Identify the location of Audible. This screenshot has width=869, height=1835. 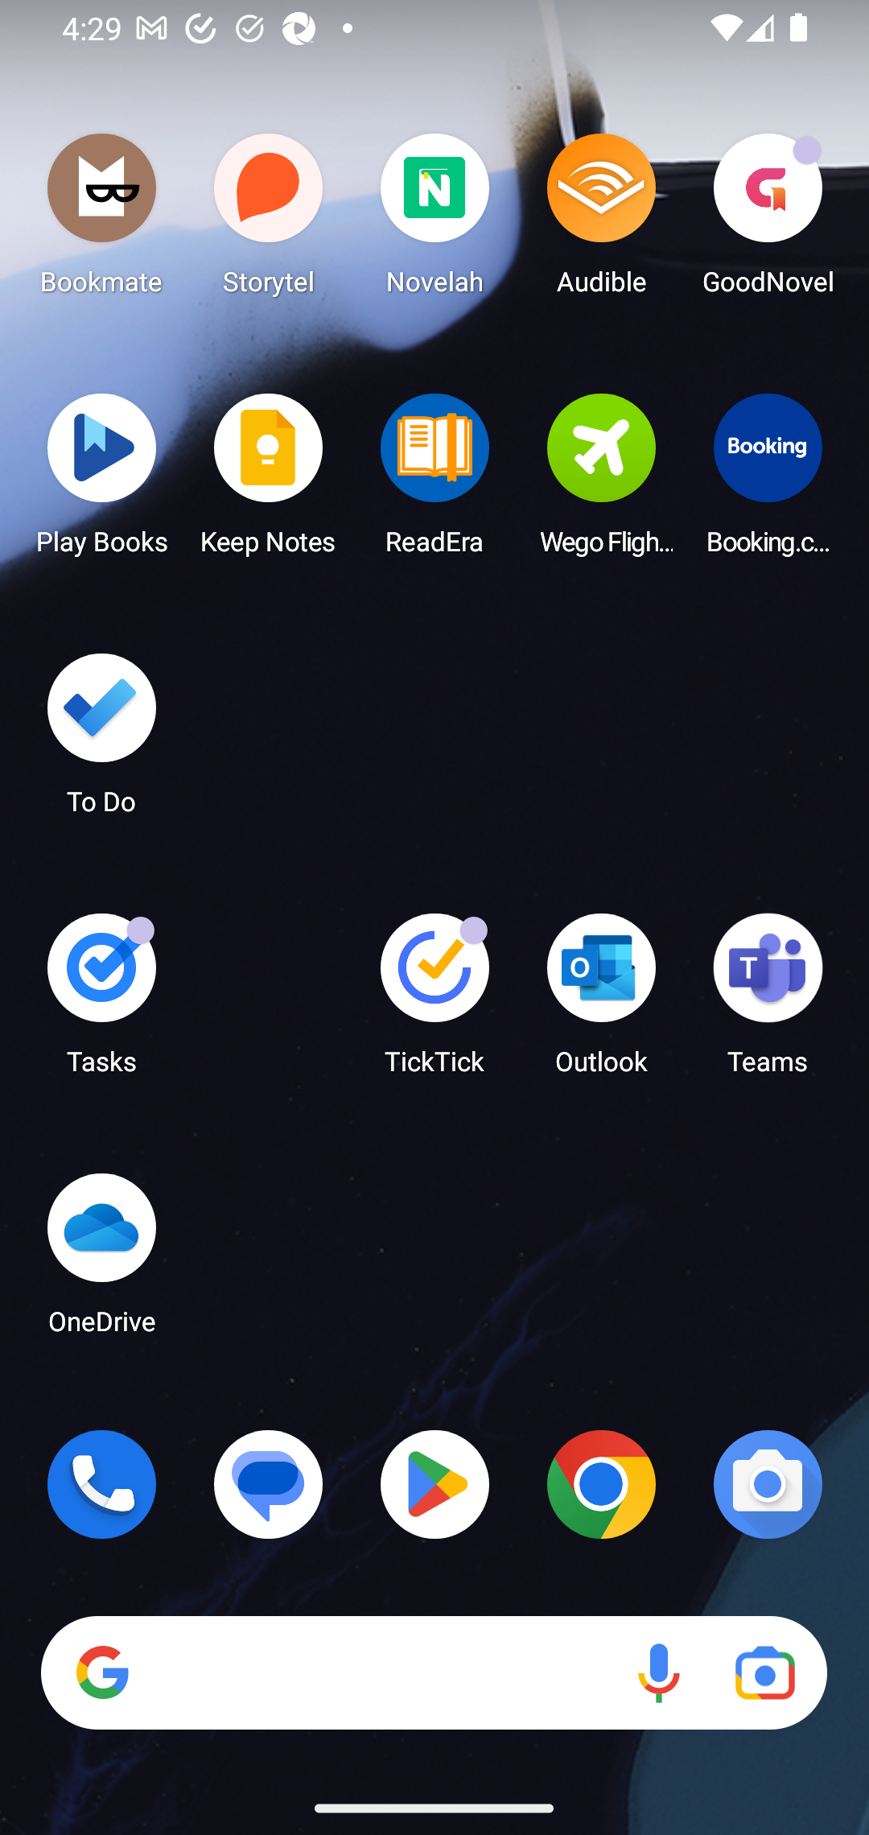
(601, 221).